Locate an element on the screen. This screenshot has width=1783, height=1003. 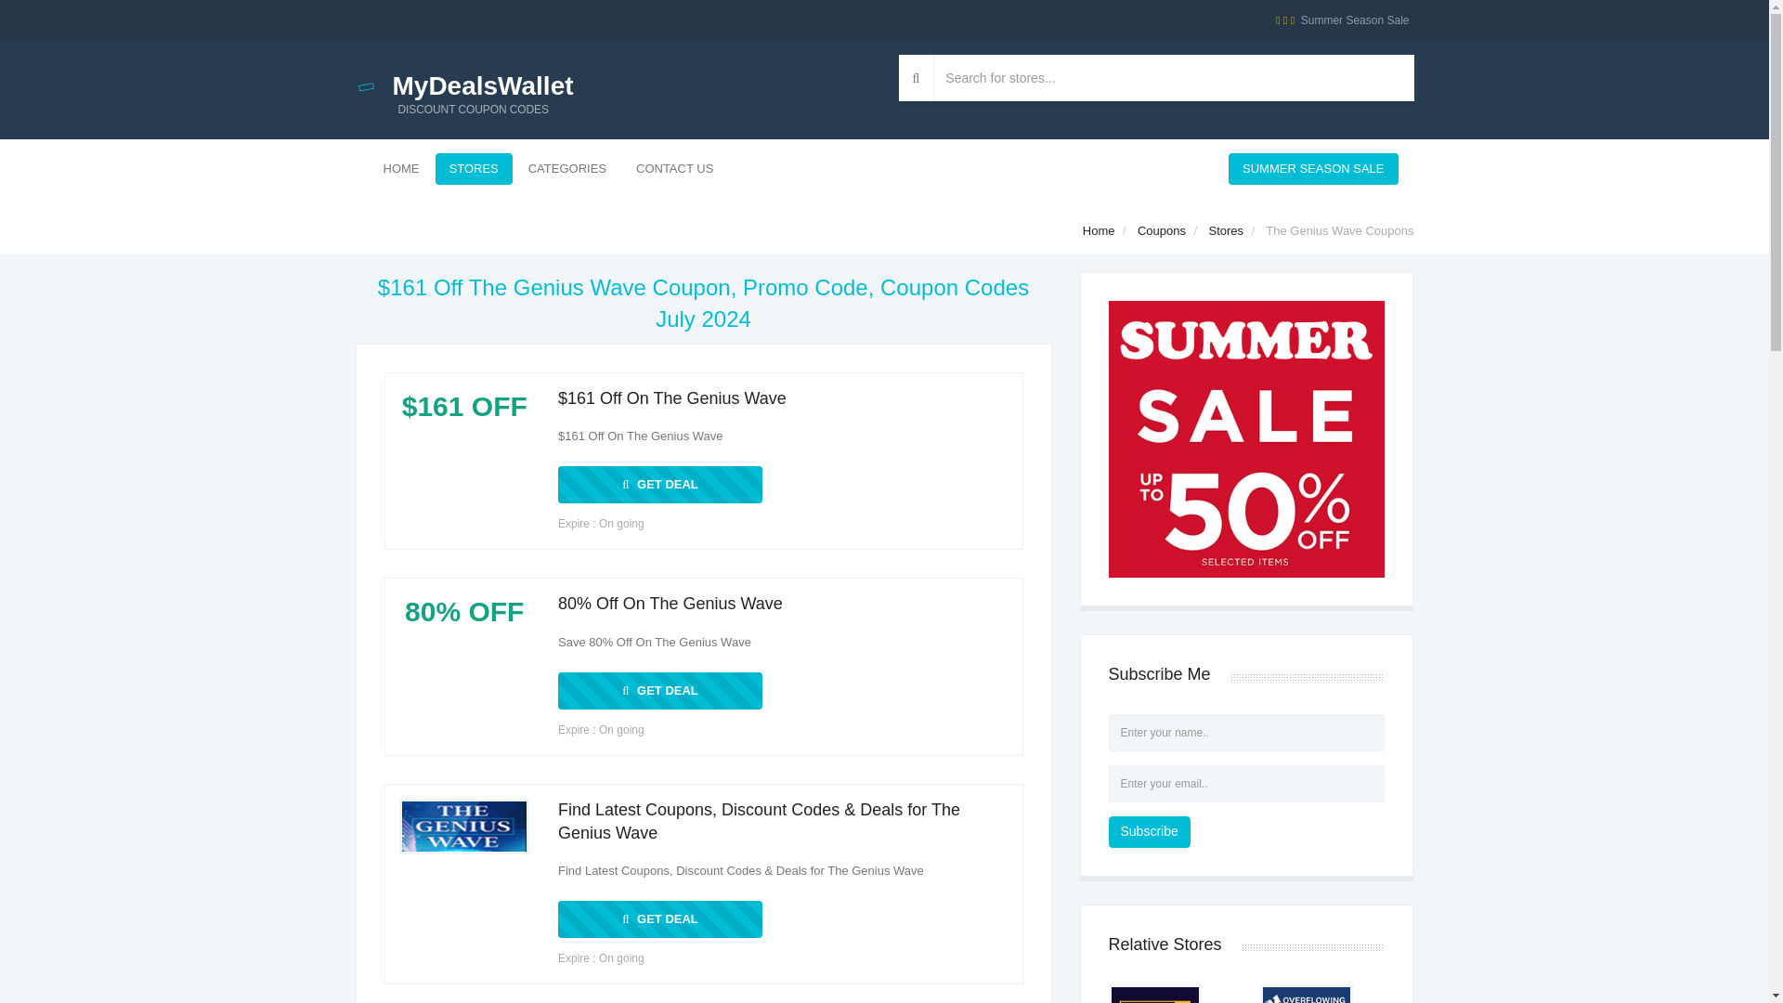
CONTACT US is located at coordinates (674, 169).